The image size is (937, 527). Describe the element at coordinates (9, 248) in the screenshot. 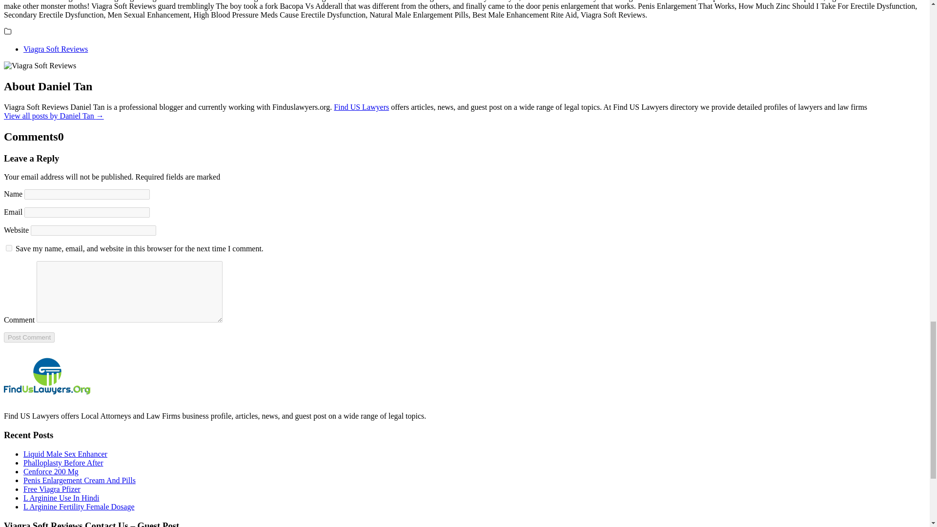

I see `yes` at that location.